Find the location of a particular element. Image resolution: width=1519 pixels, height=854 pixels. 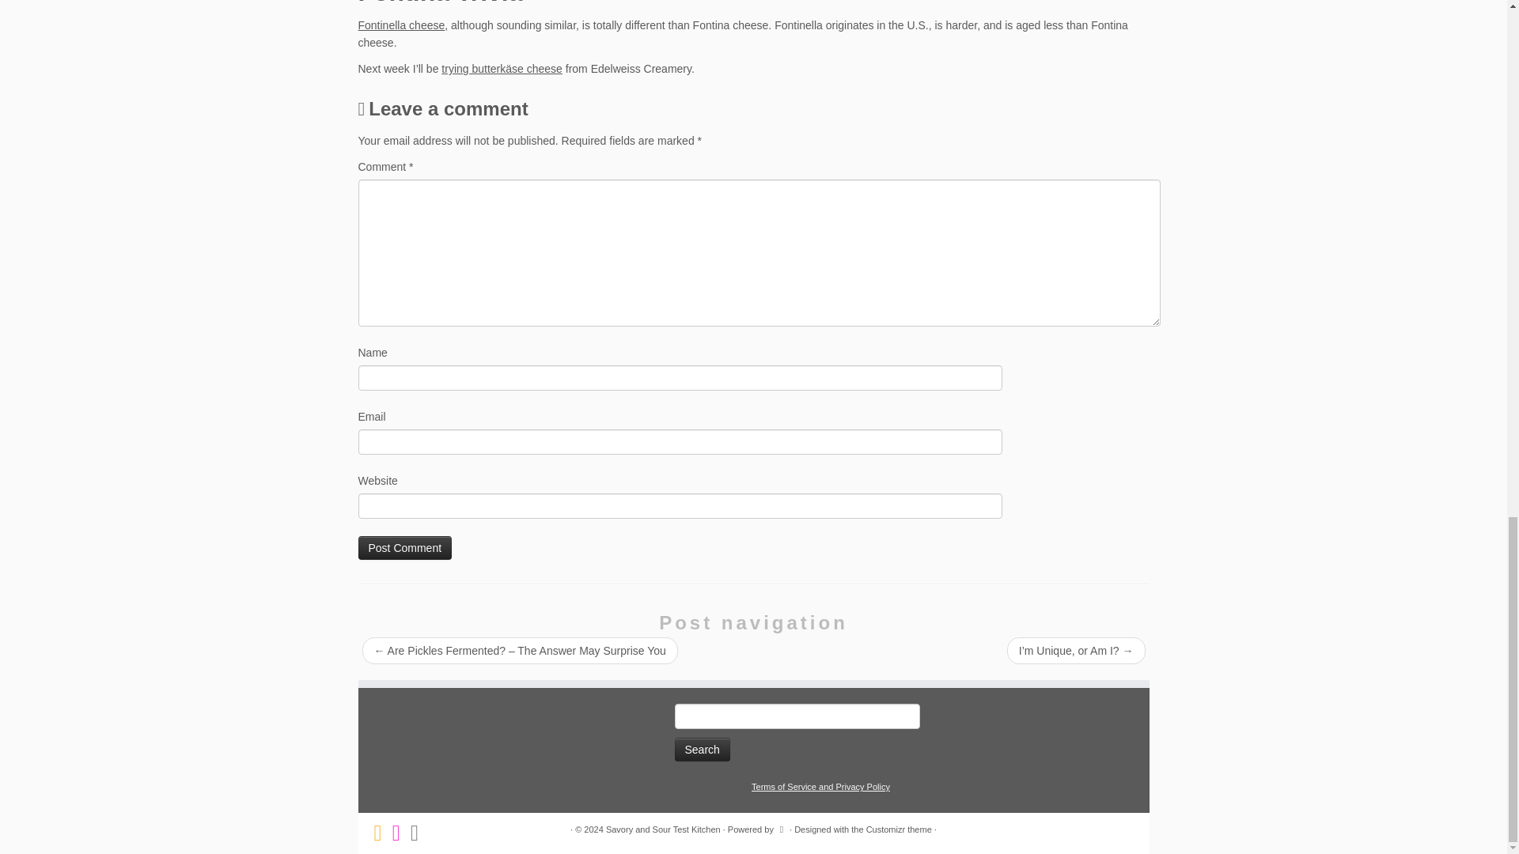

Savory and Sour Test Kitchen is located at coordinates (663, 829).